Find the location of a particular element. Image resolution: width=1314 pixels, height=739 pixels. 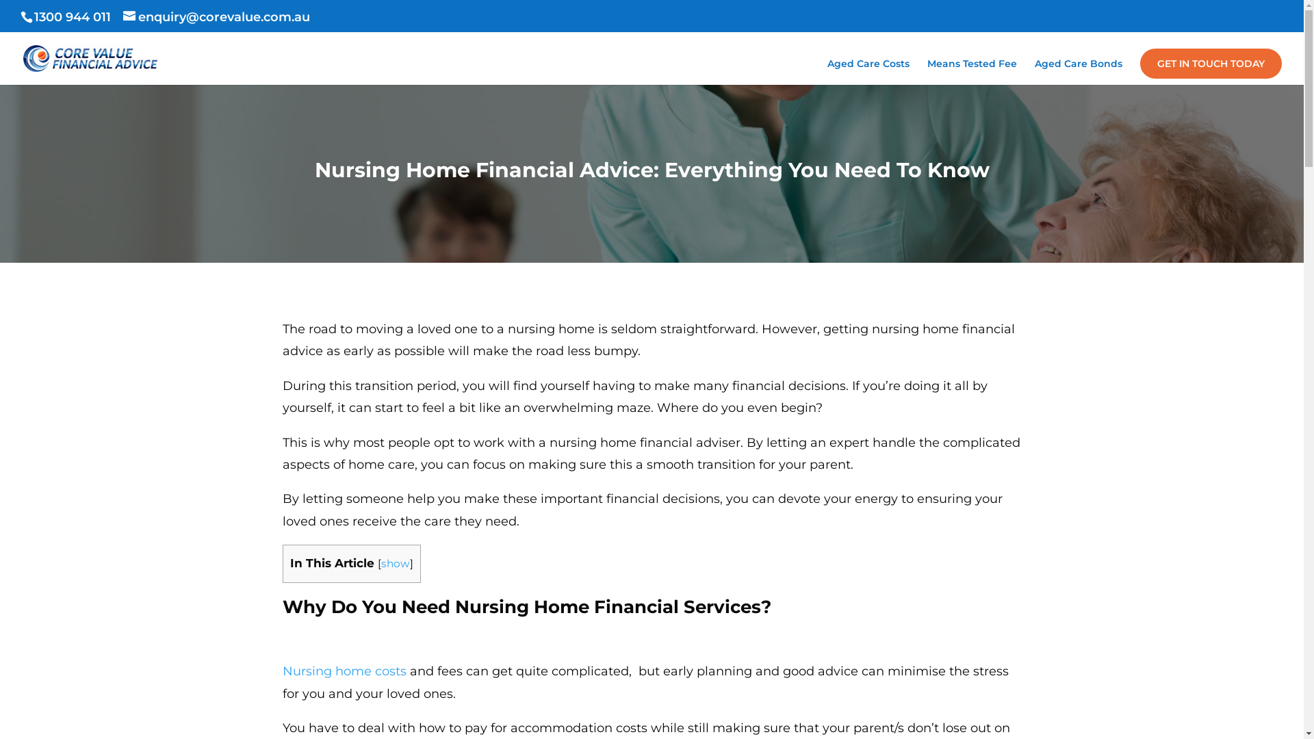

enquiry@corevalue.com.au is located at coordinates (216, 17).